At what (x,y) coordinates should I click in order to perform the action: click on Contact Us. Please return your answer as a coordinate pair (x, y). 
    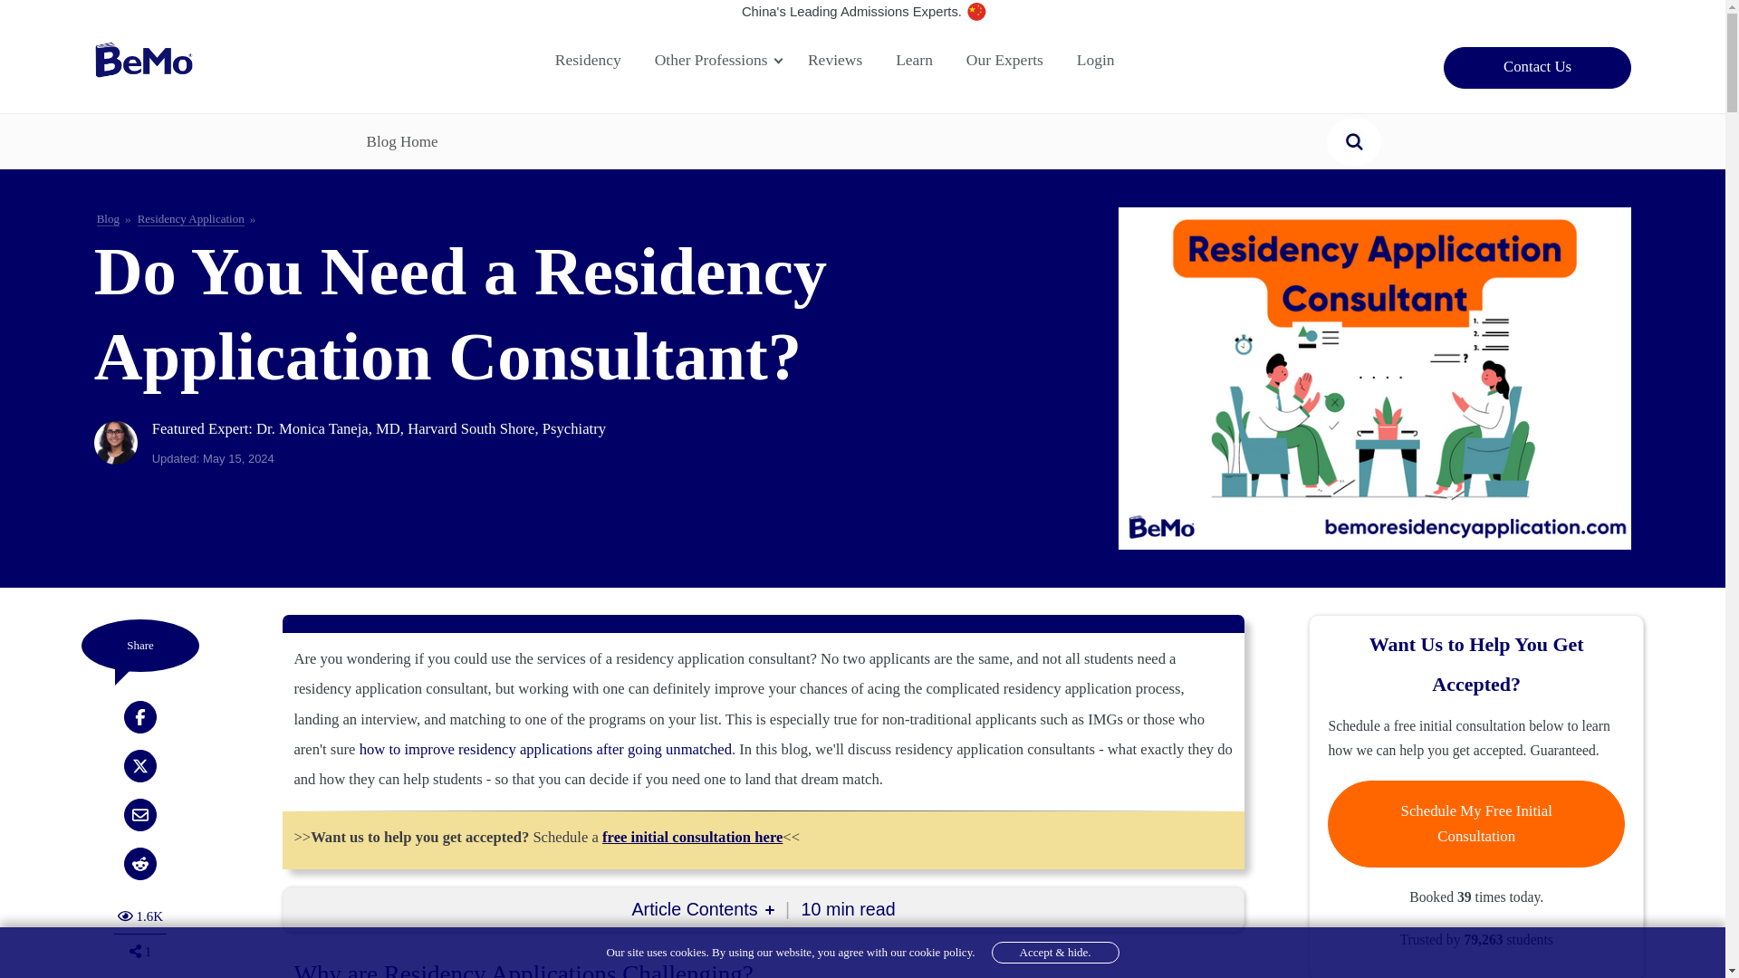
    Looking at the image, I should click on (723, 60).